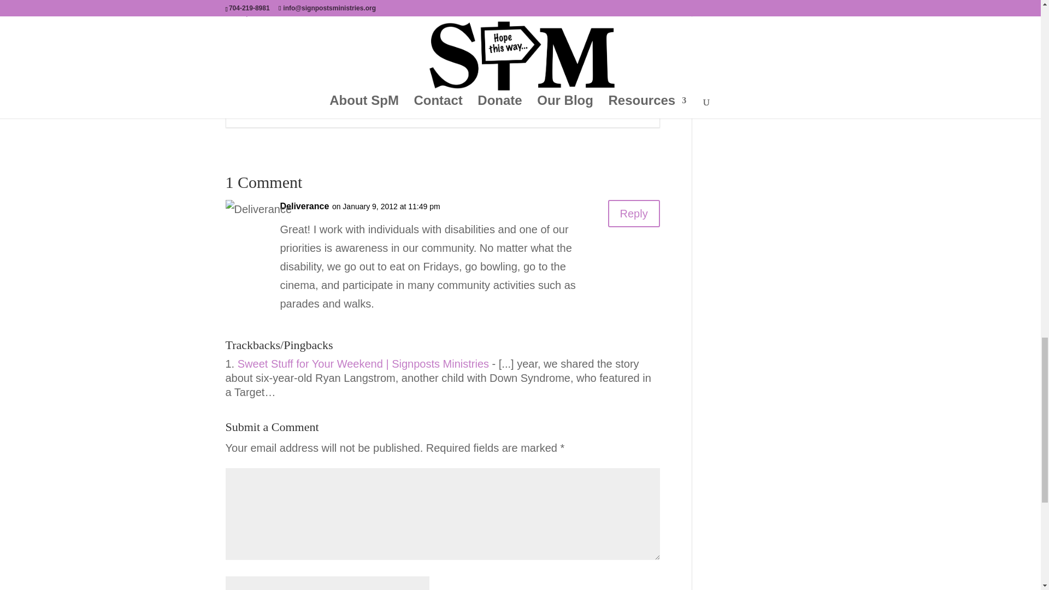 The width and height of the screenshot is (1049, 590). I want to click on www.carolinecollie.com, so click(488, 107).